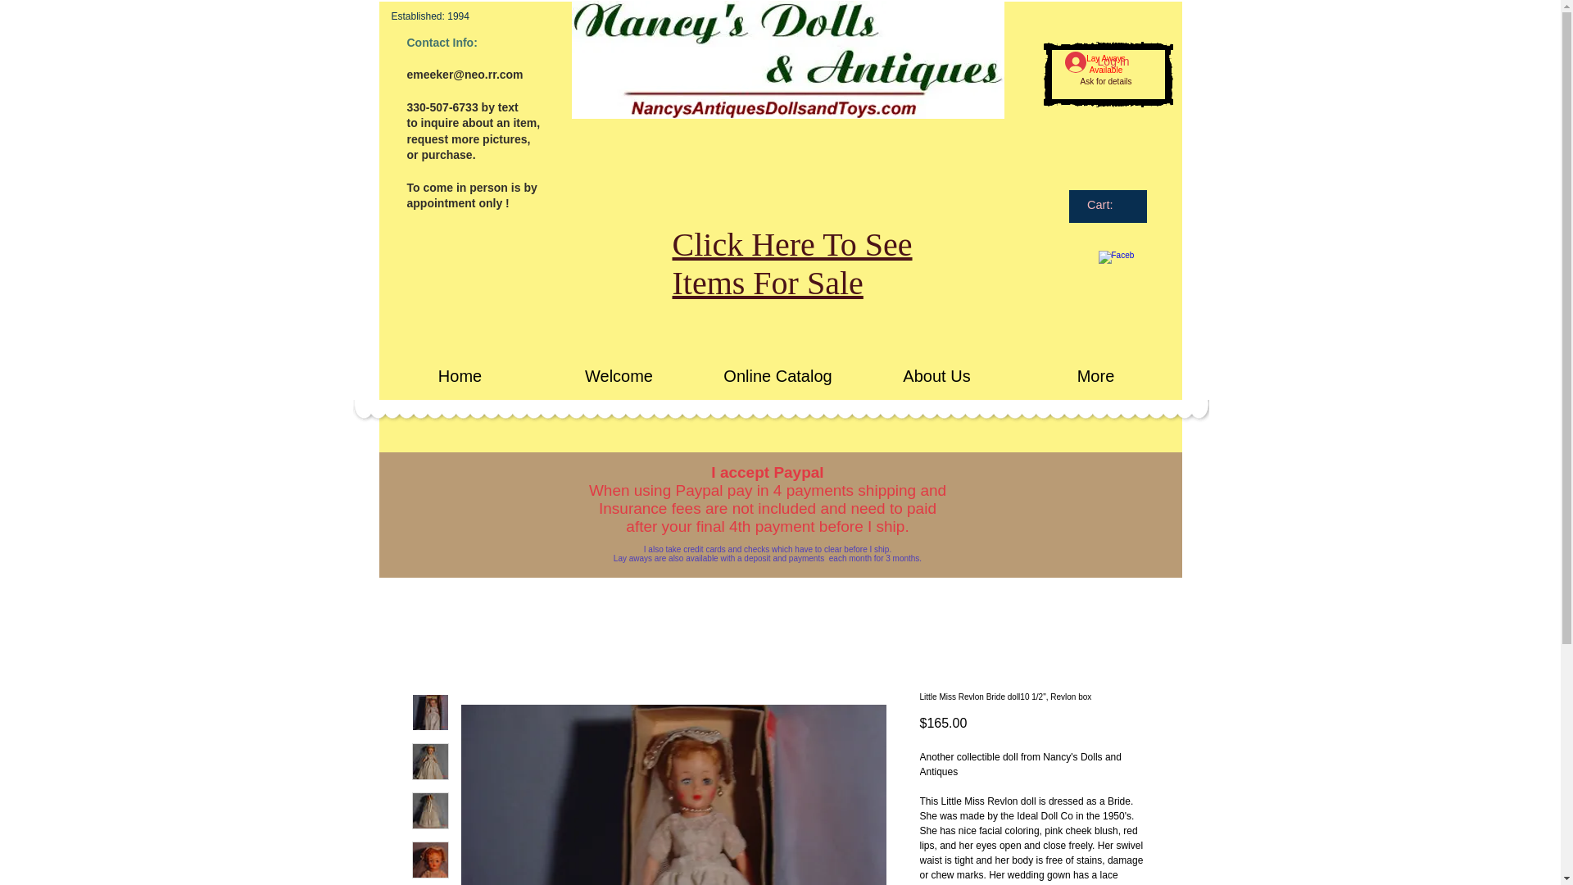 The width and height of the screenshot is (1573, 885). Describe the element at coordinates (1098, 62) in the screenshot. I see `Log In` at that location.